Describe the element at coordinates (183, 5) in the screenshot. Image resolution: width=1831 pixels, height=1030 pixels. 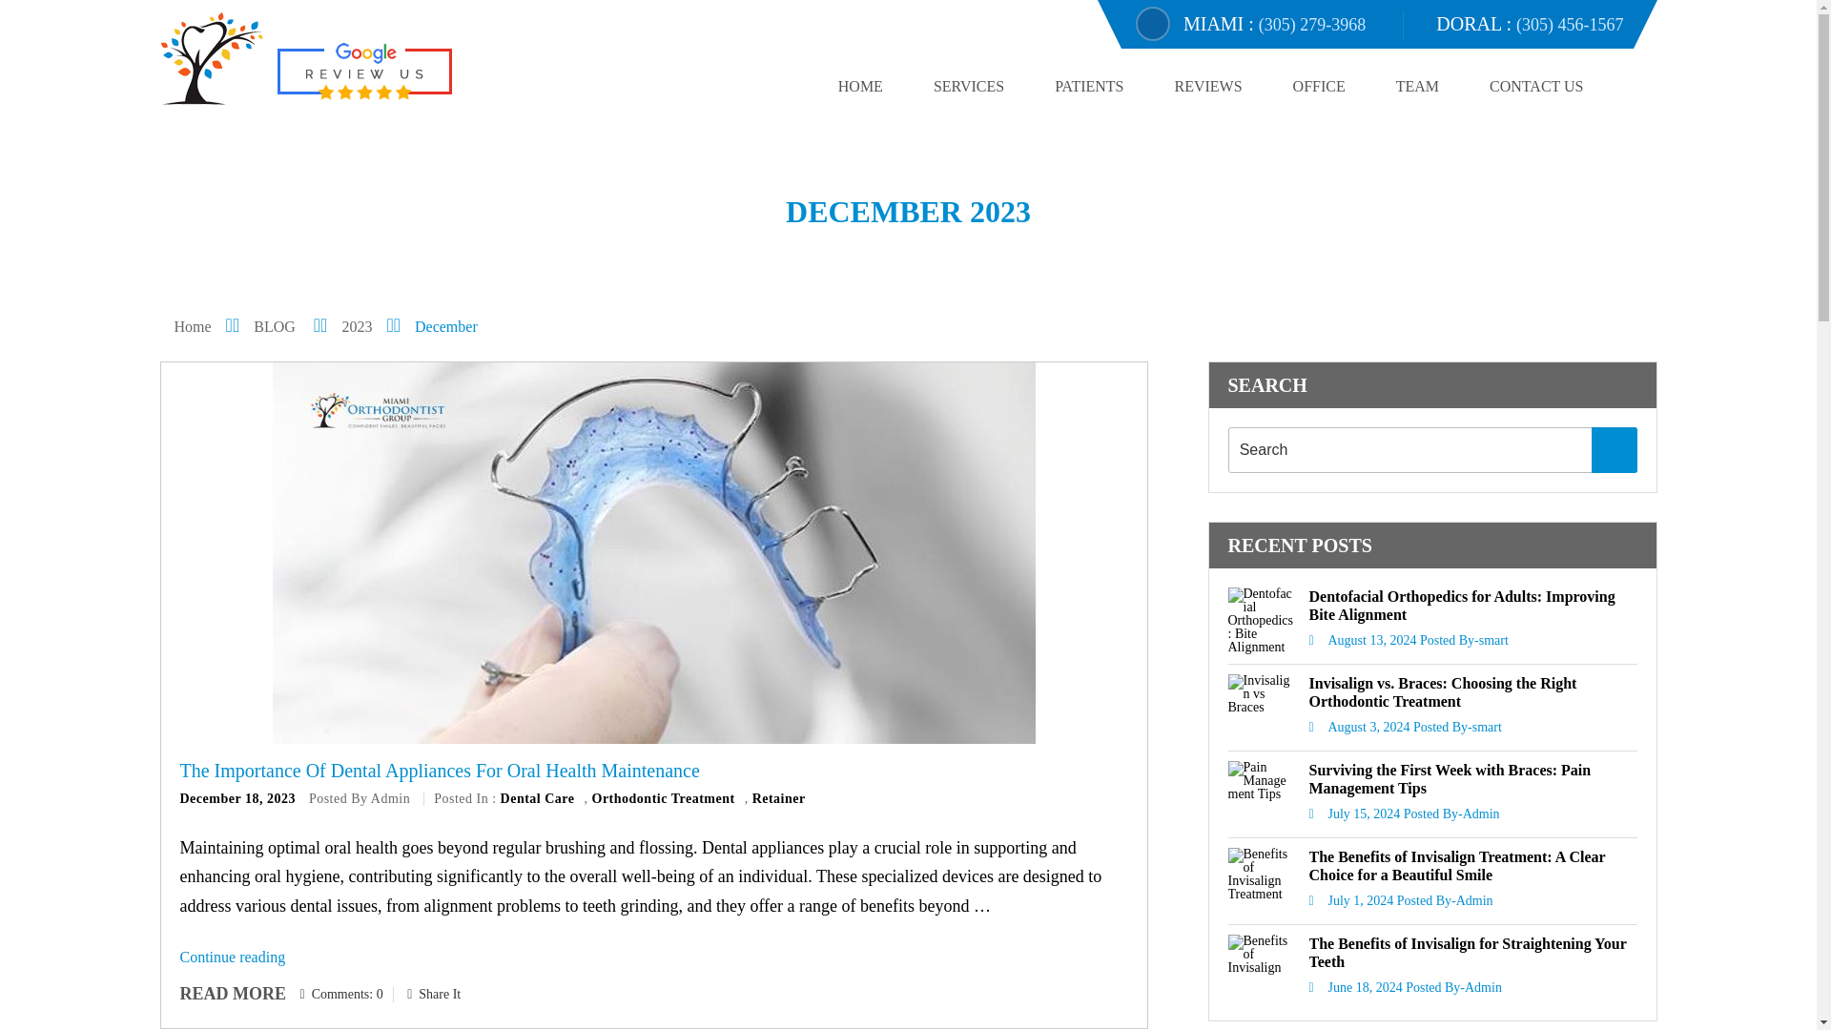
I see `invisalign treatment` at that location.